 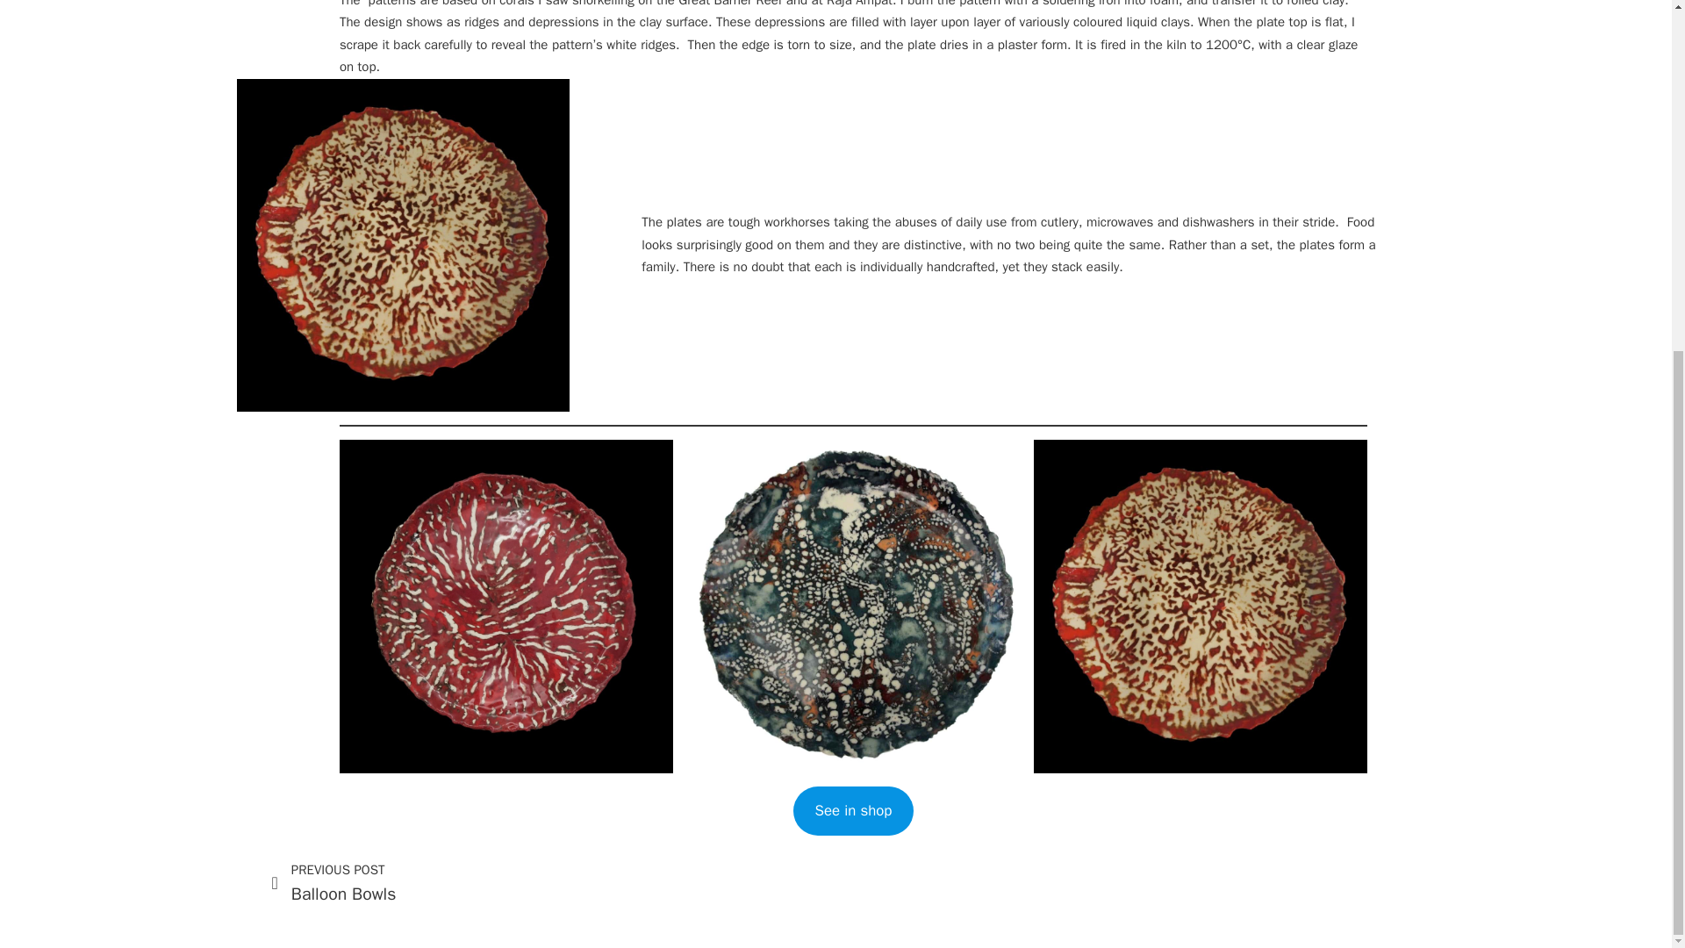 I want to click on See in shop, so click(x=300, y=883).